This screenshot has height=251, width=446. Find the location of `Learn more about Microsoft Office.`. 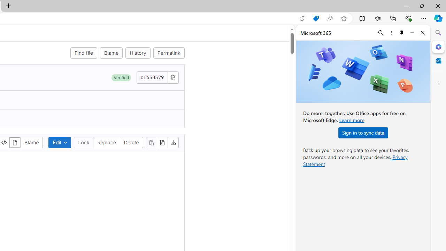

Learn more about Microsoft Office. is located at coordinates (351, 120).